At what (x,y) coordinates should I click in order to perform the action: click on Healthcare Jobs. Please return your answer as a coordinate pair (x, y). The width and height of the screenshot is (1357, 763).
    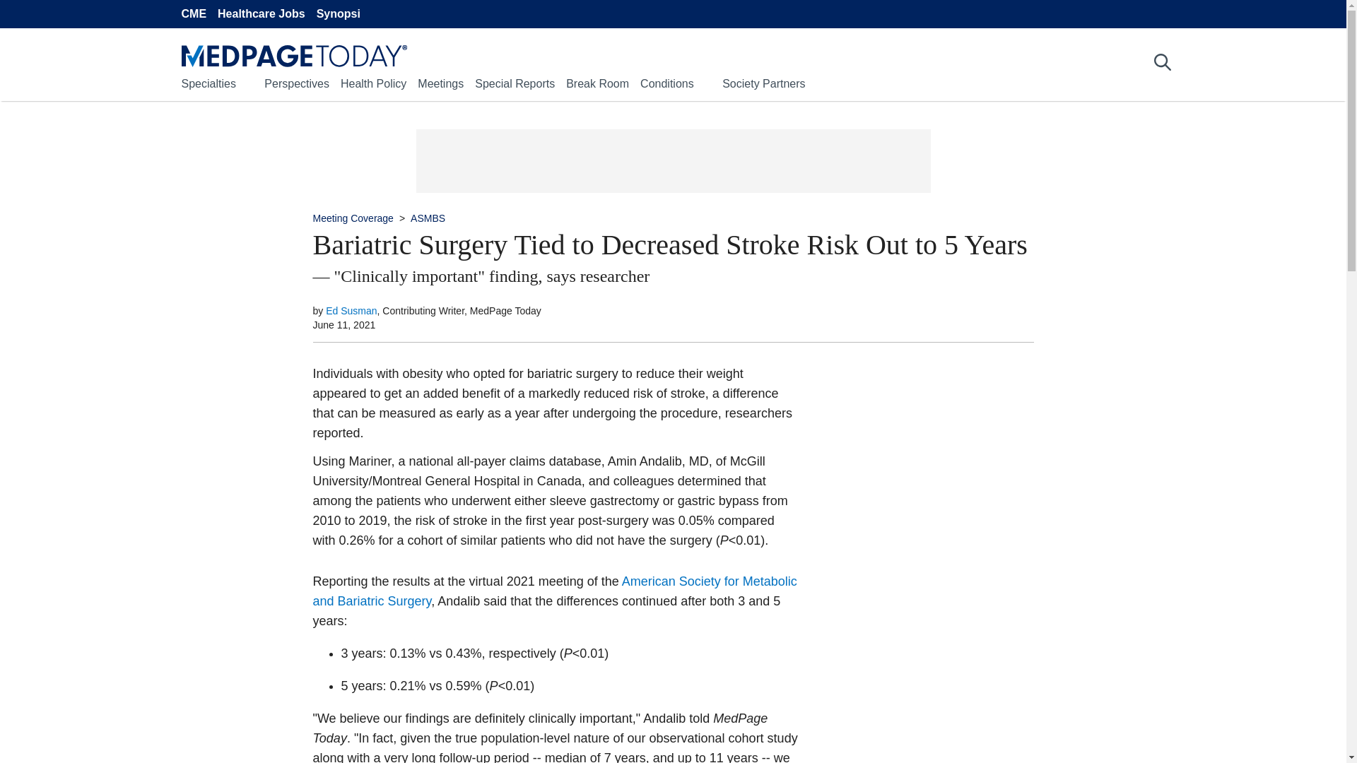
    Looking at the image, I should click on (262, 14).